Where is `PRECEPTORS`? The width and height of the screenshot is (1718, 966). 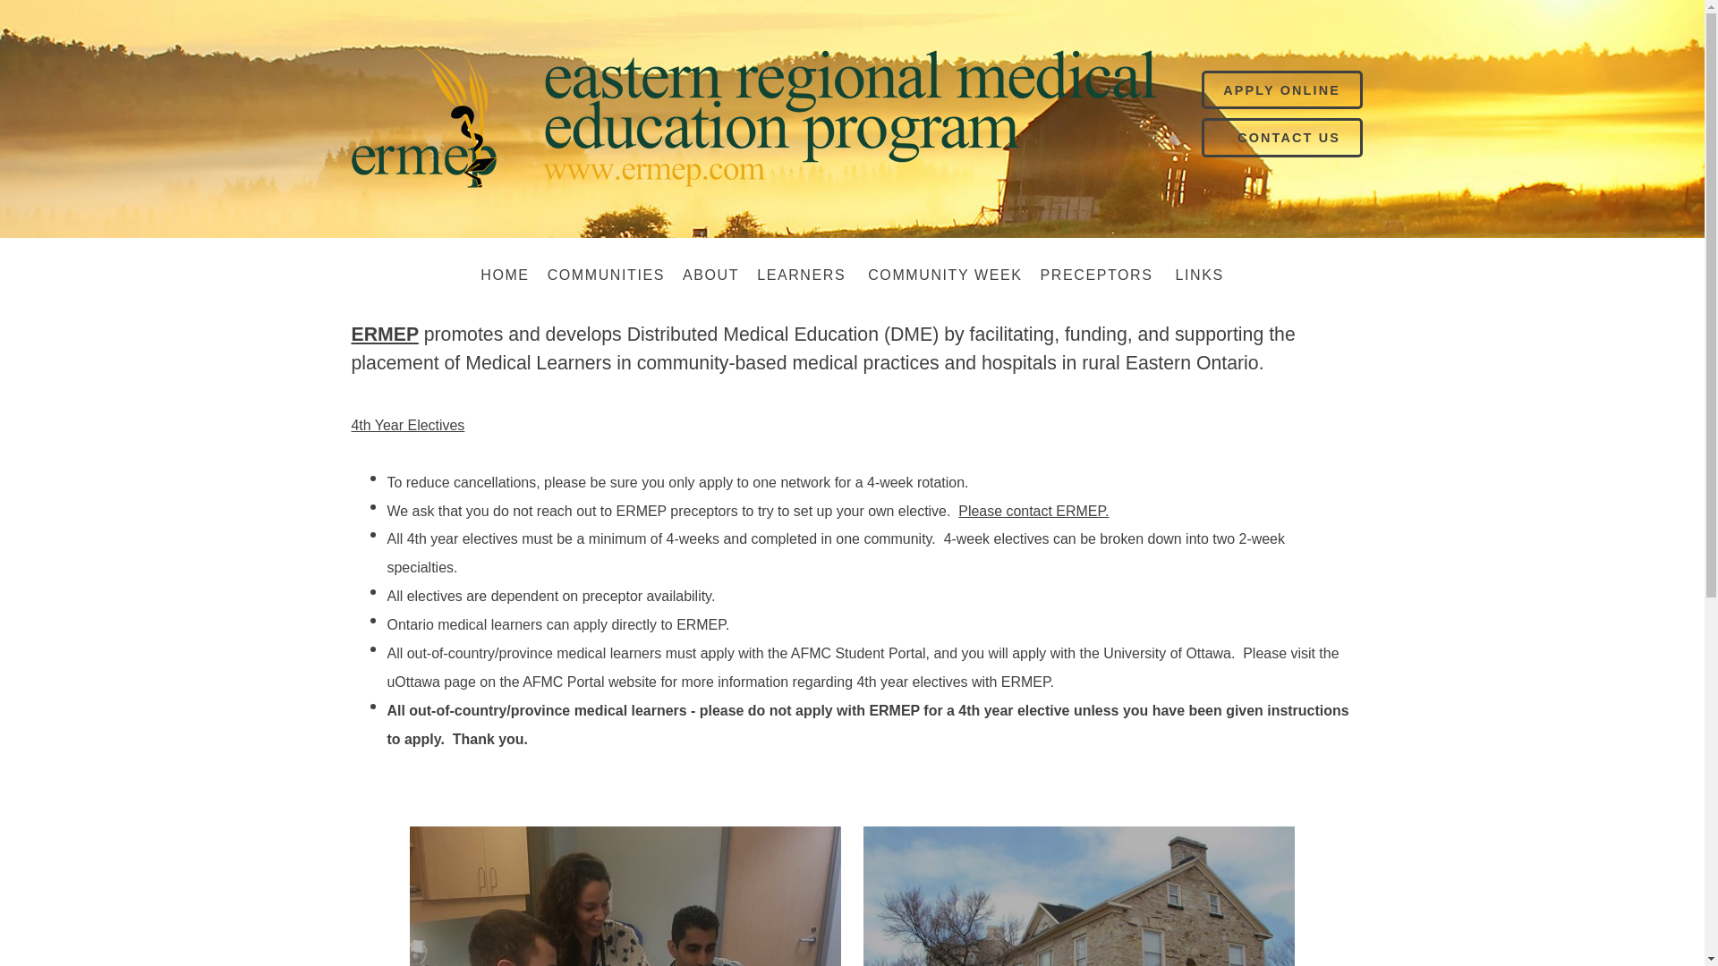
PRECEPTORS is located at coordinates (1099, 275).